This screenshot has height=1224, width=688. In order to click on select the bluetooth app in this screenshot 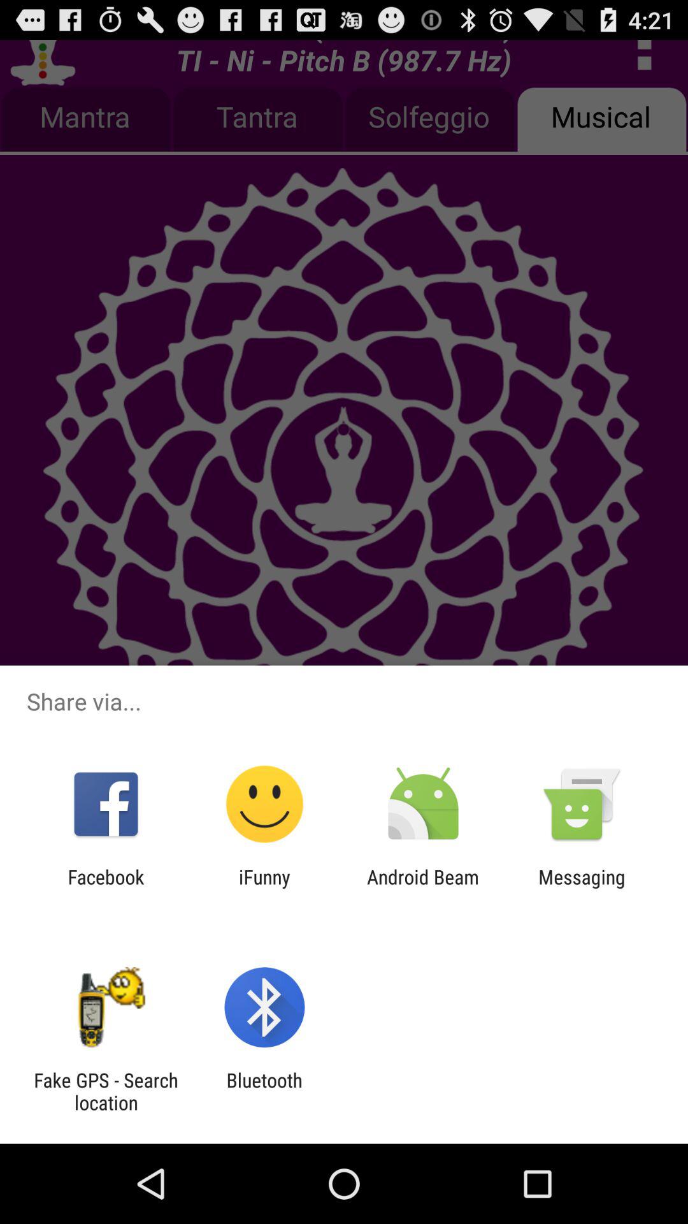, I will do `click(264, 1091)`.